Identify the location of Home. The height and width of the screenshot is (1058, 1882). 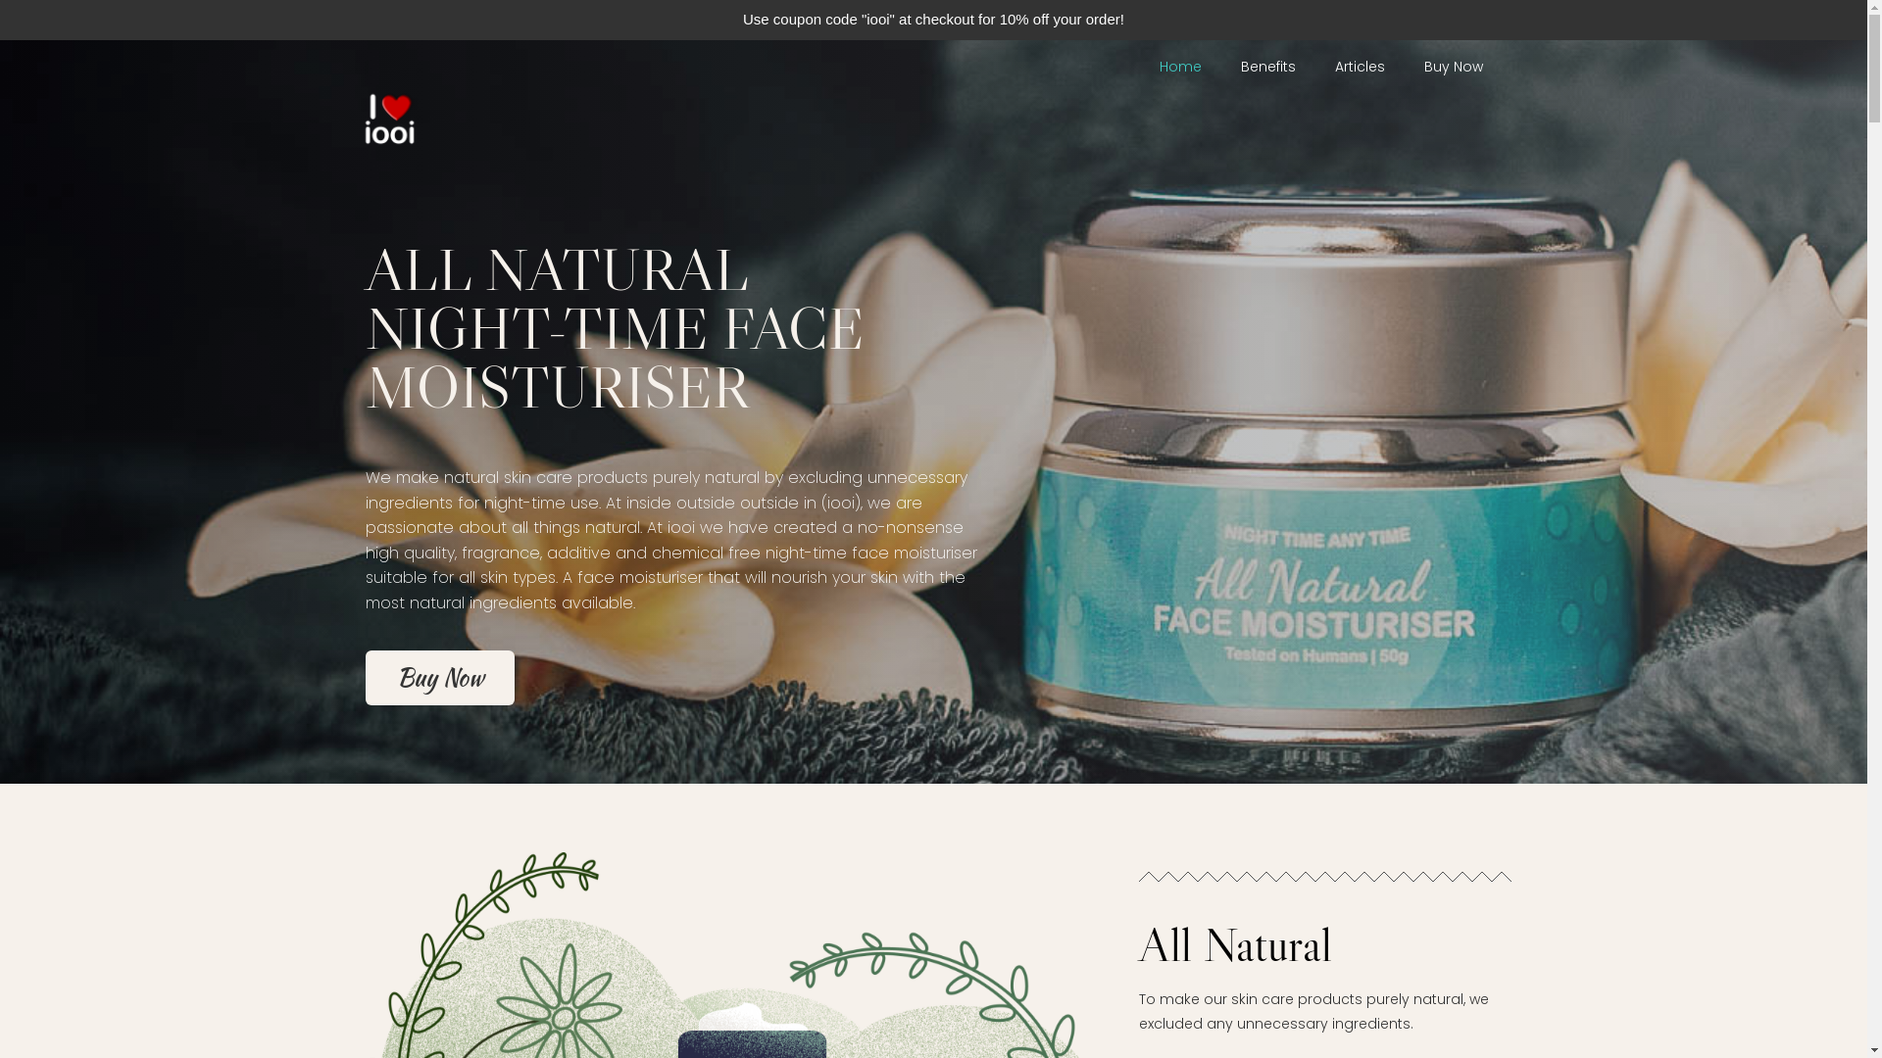
(1180, 67).